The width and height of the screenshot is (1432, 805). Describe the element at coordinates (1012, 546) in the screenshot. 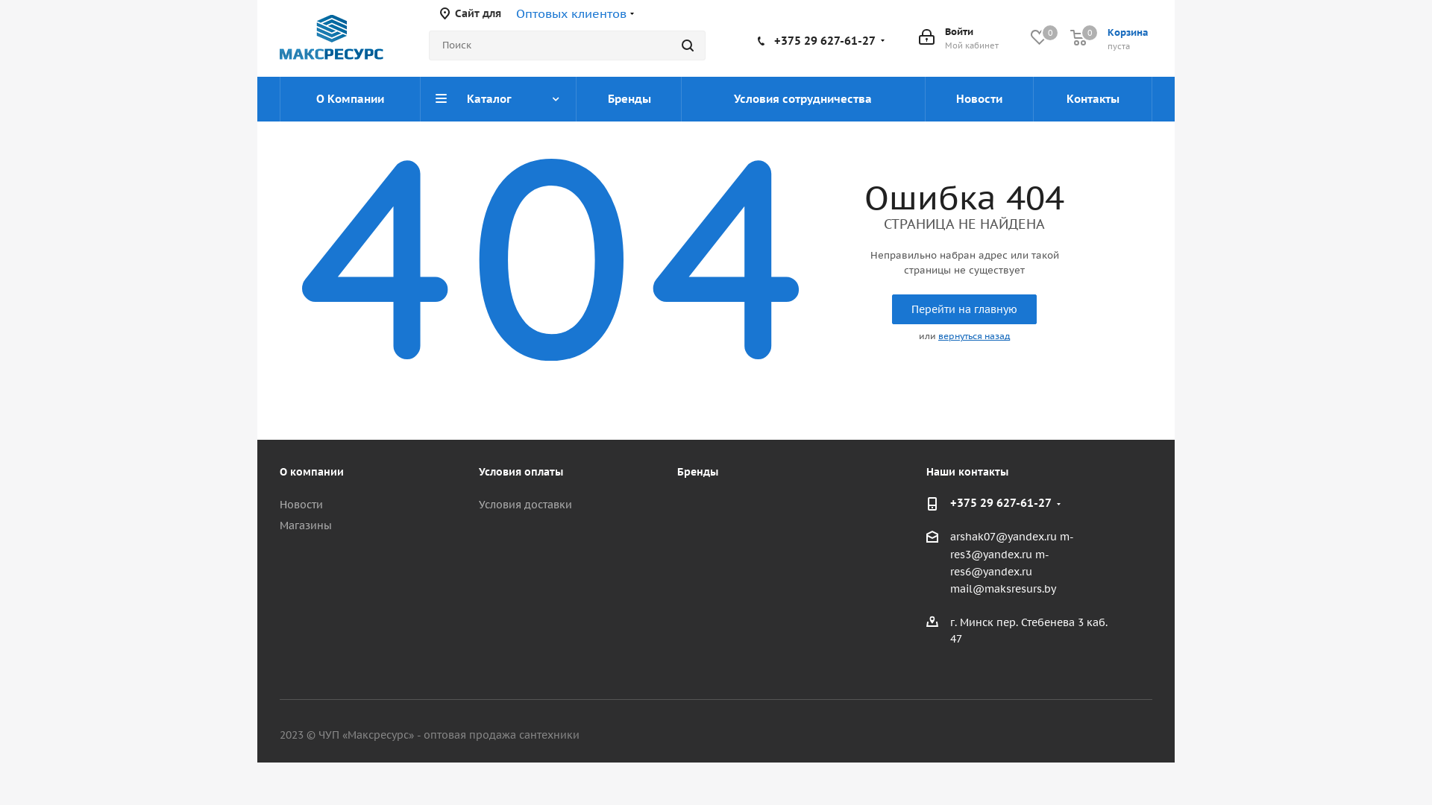

I see `m-res3@yandex.ru` at that location.